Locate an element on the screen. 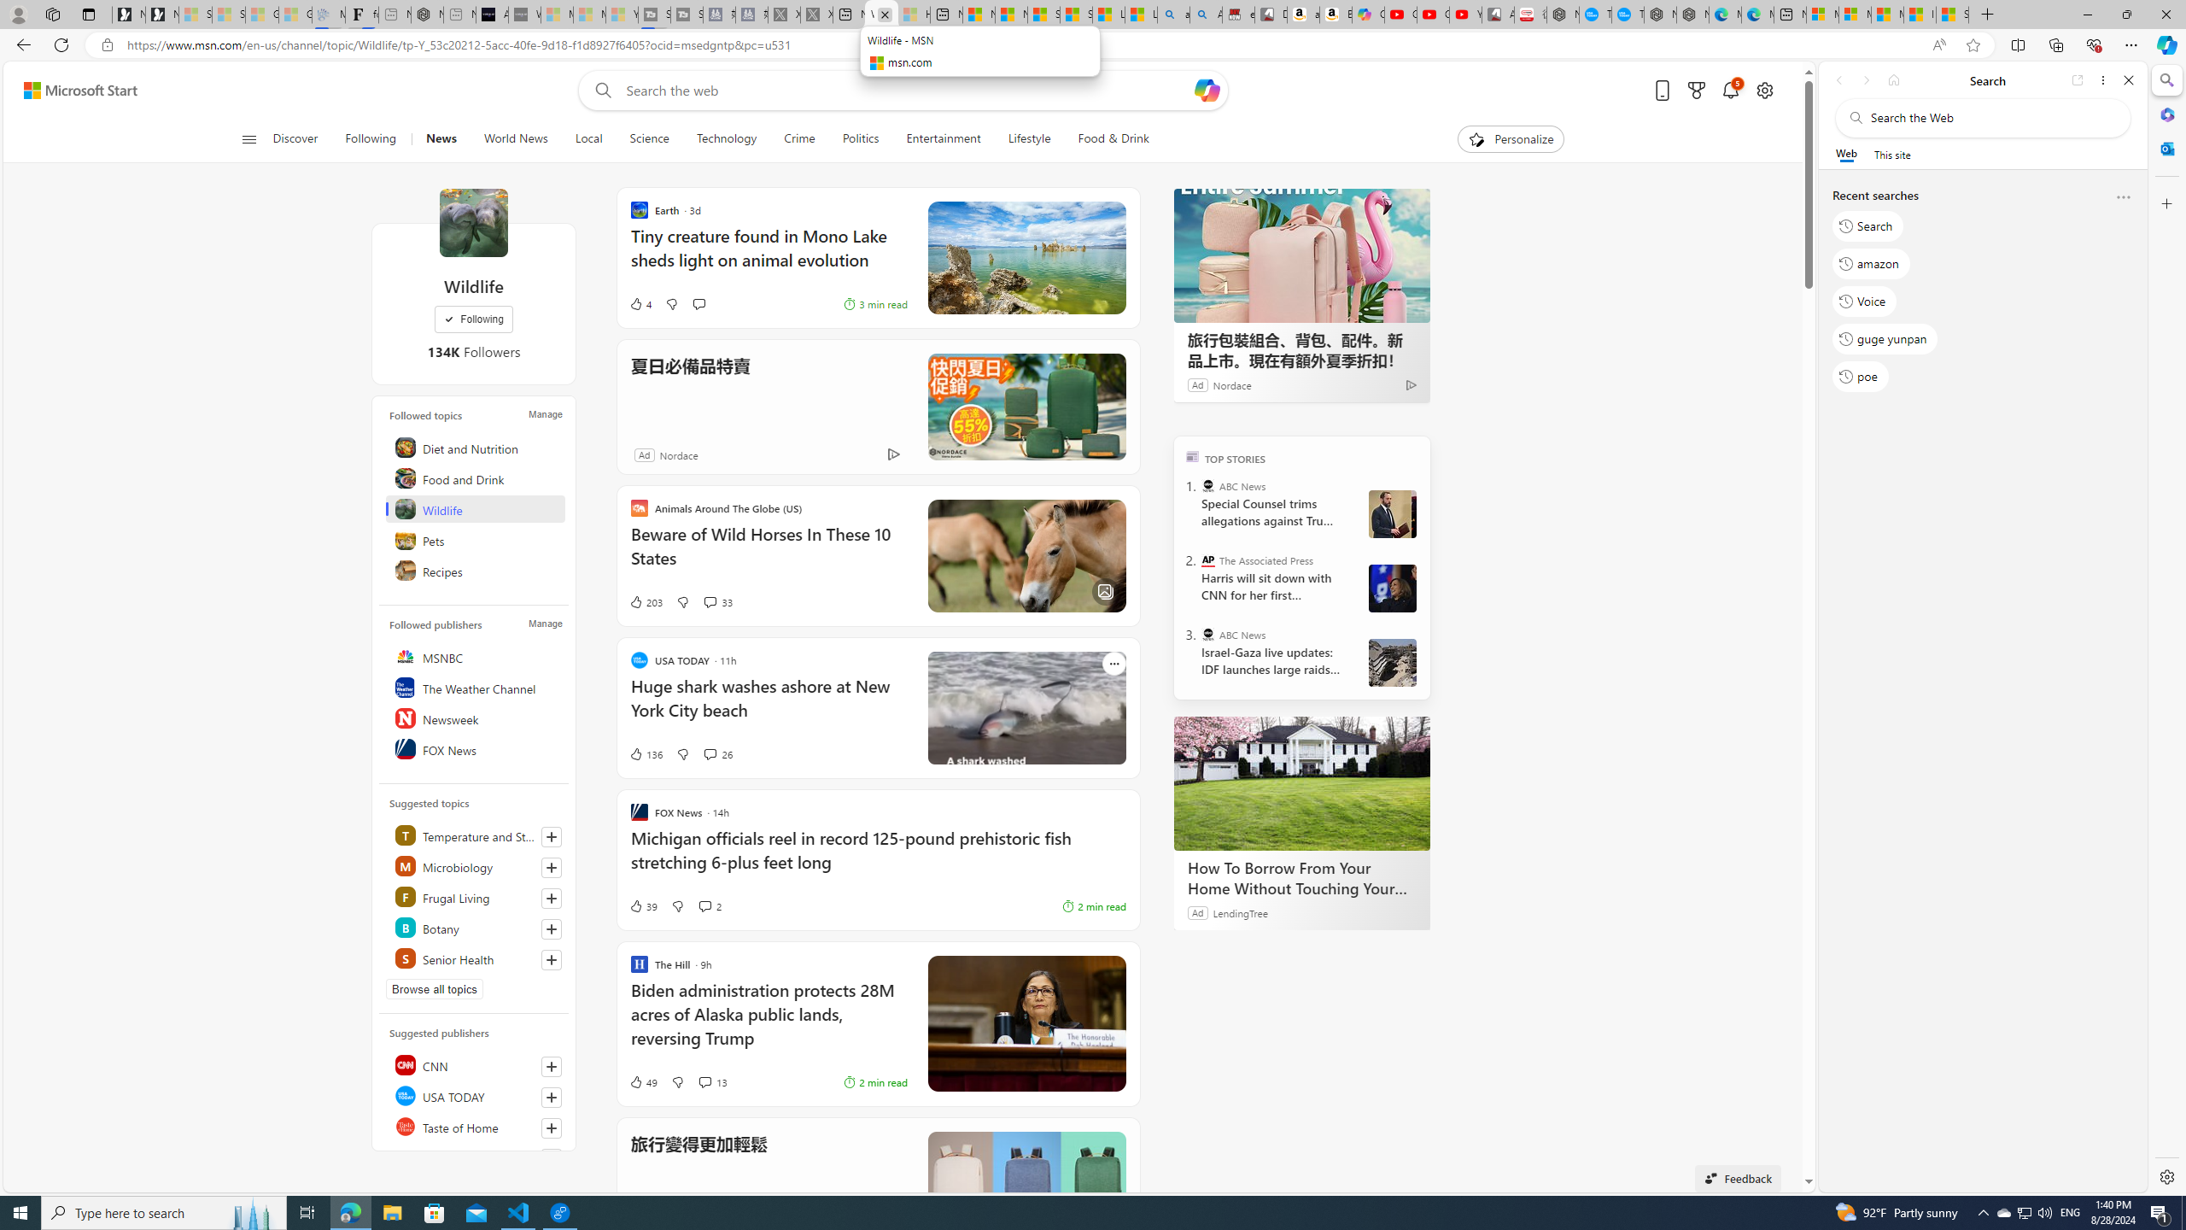 The width and height of the screenshot is (2186, 1230). Pets is located at coordinates (476, 540).